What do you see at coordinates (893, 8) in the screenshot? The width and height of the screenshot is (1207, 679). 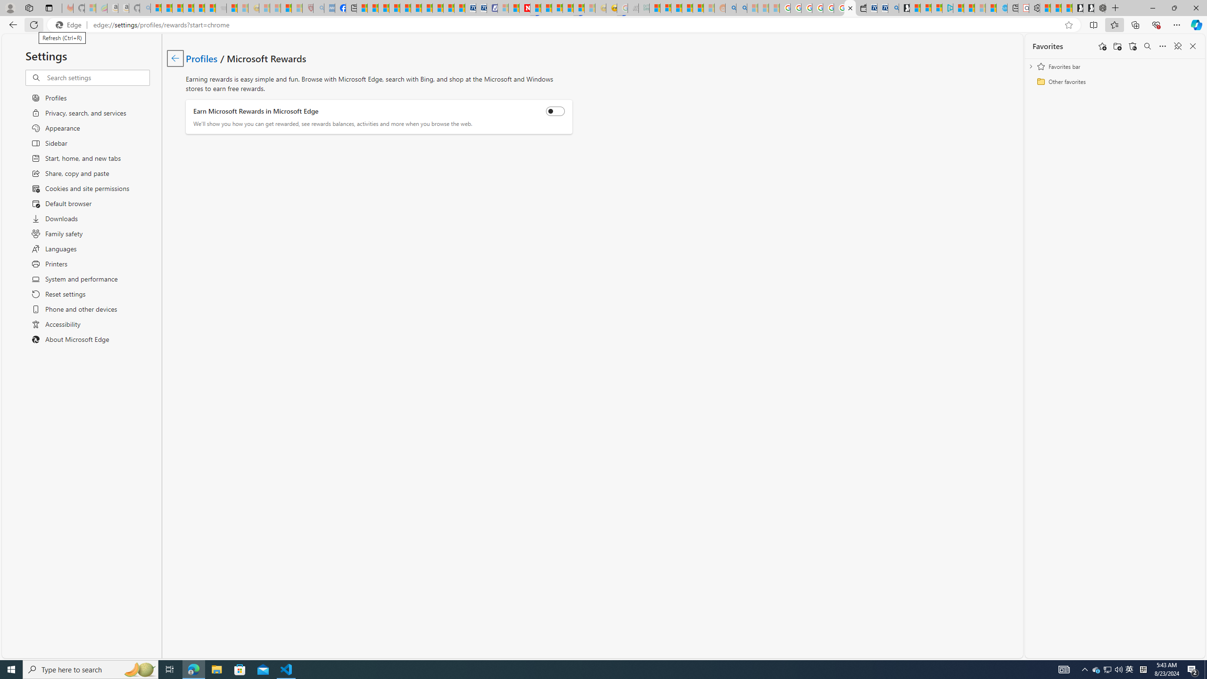 I see `Bing Real Estate - Home sales and rental listings` at bounding box center [893, 8].